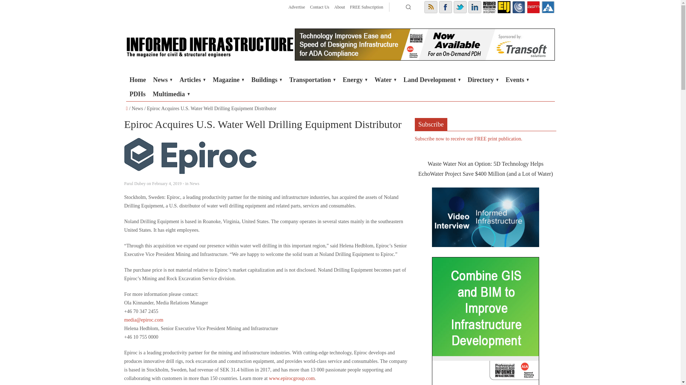 This screenshot has width=686, height=385. Describe the element at coordinates (460, 7) in the screenshot. I see `Twitter` at that location.